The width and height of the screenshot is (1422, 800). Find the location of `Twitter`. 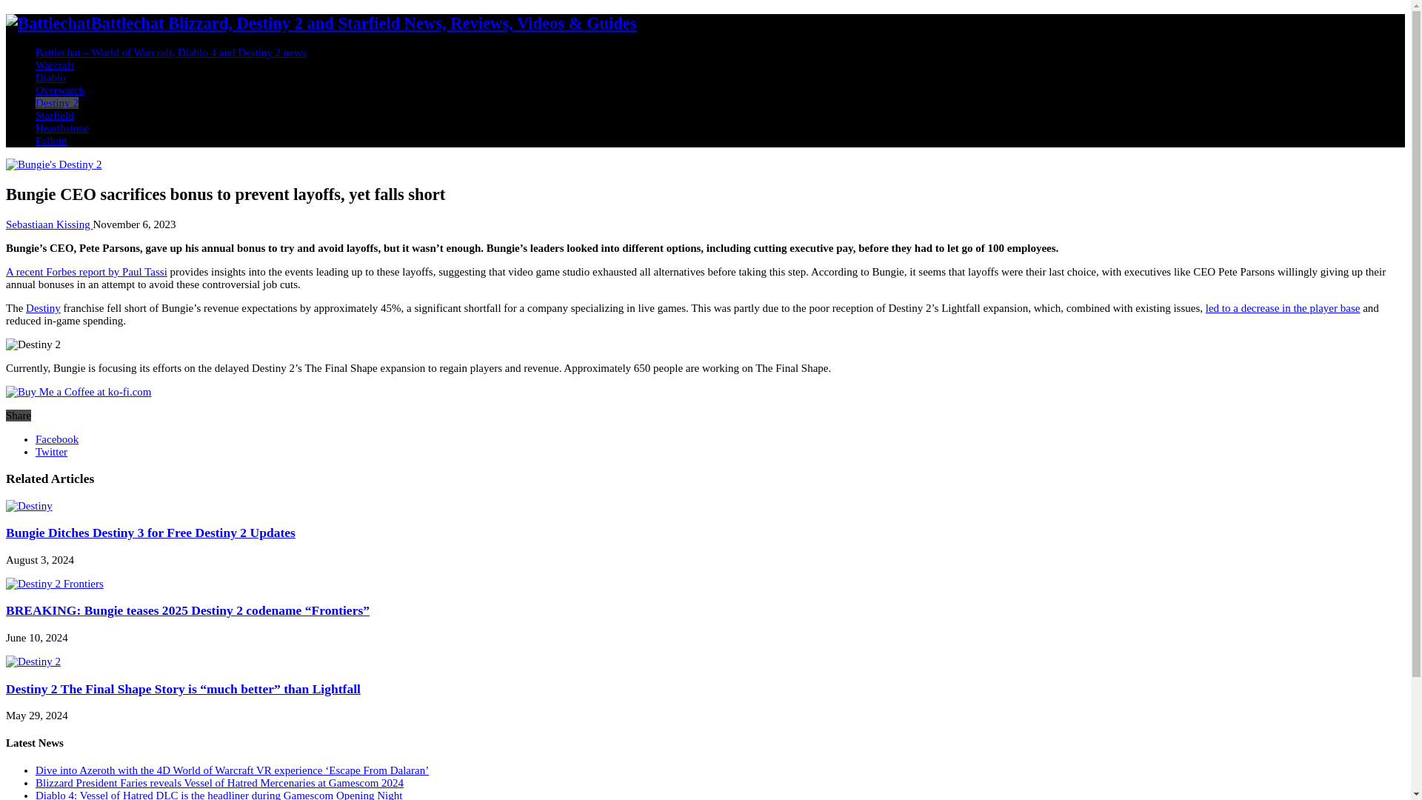

Twitter is located at coordinates (51, 451).